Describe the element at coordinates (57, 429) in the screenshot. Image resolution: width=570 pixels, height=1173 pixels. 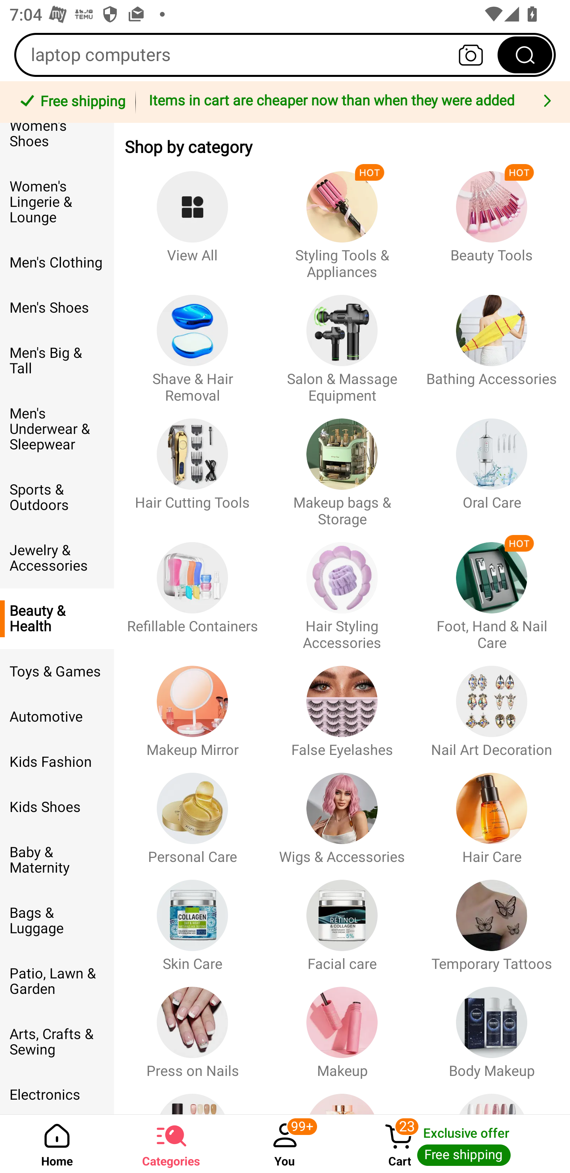
I see `Men's Underwear & Sleepwear` at that location.